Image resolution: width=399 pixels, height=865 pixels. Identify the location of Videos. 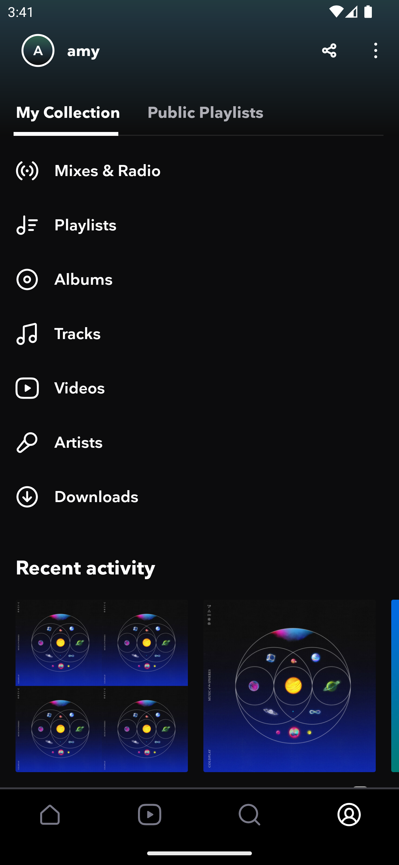
(199, 388).